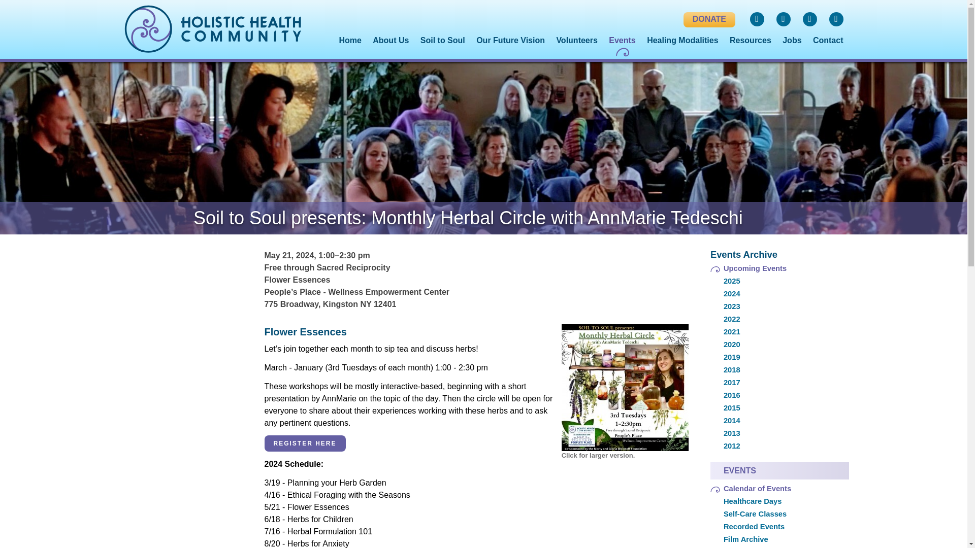  Describe the element at coordinates (622, 41) in the screenshot. I see `Events` at that location.